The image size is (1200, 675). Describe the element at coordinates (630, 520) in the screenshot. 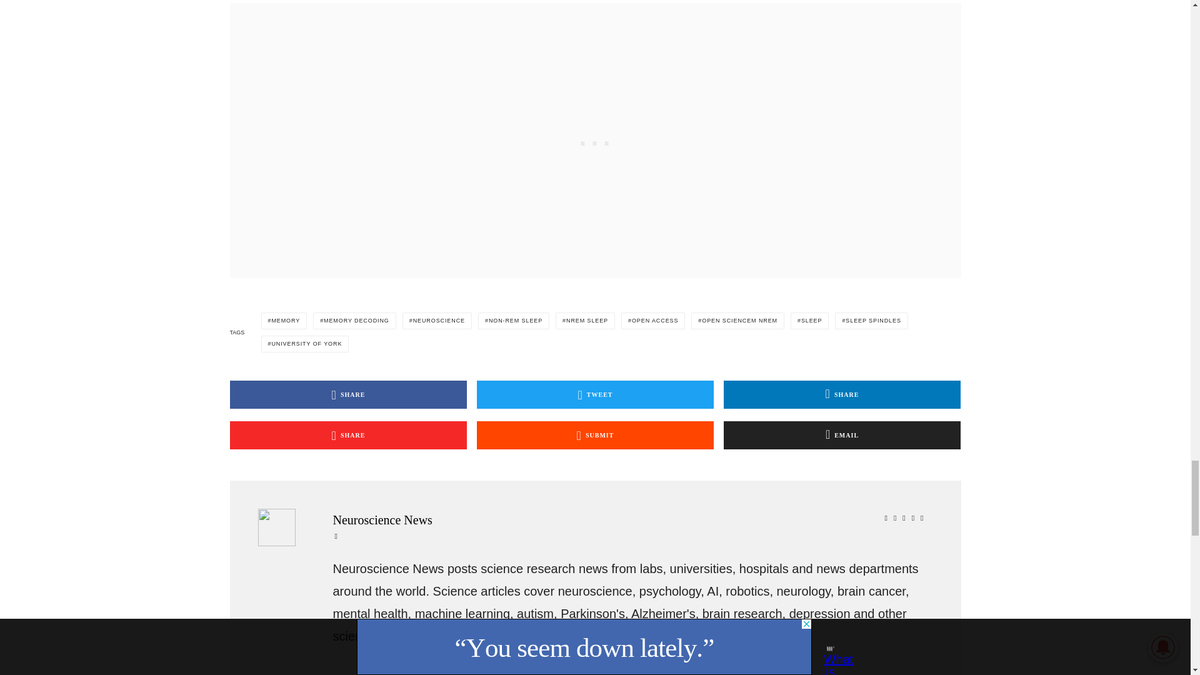

I see `Neuroscience News` at that location.